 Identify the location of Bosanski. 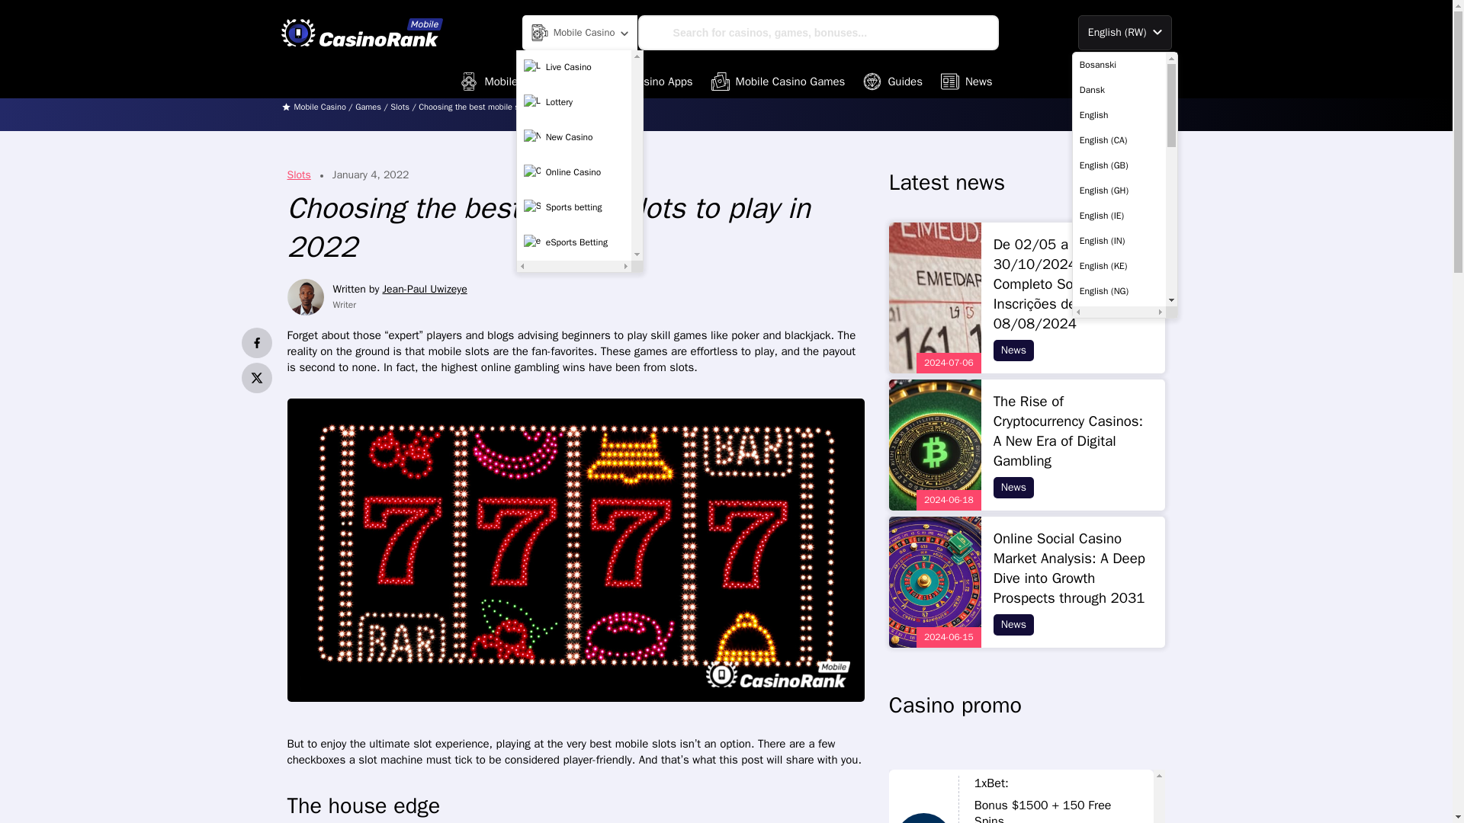
(1119, 64).